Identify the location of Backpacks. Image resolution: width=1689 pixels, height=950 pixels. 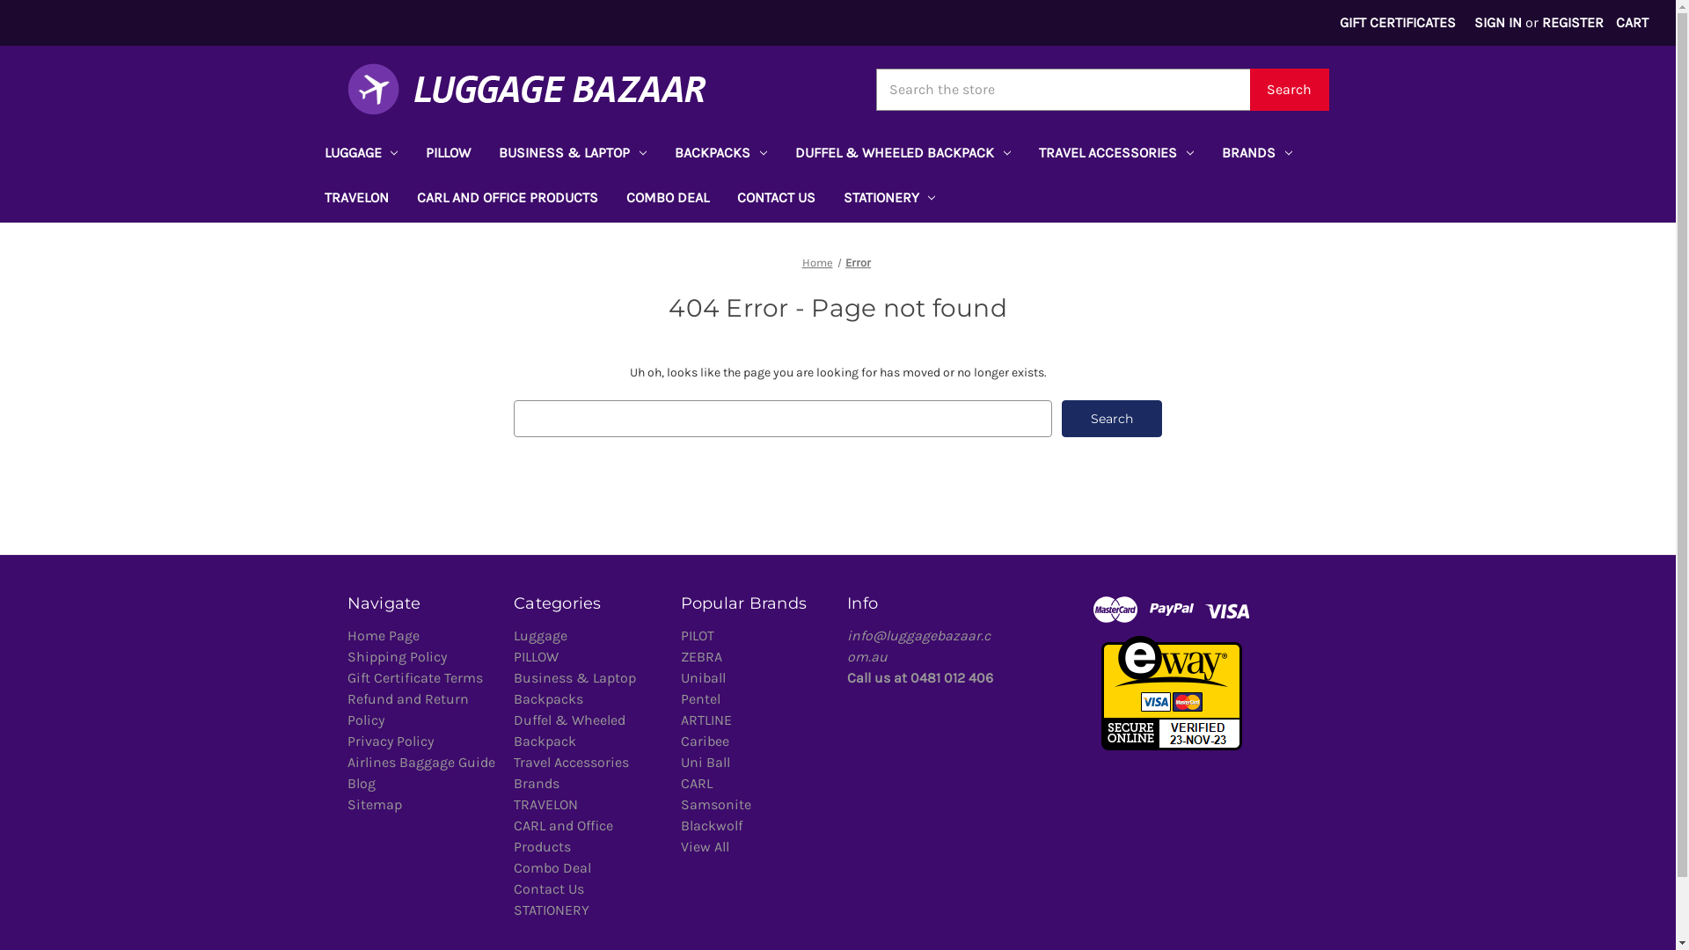
(549, 698).